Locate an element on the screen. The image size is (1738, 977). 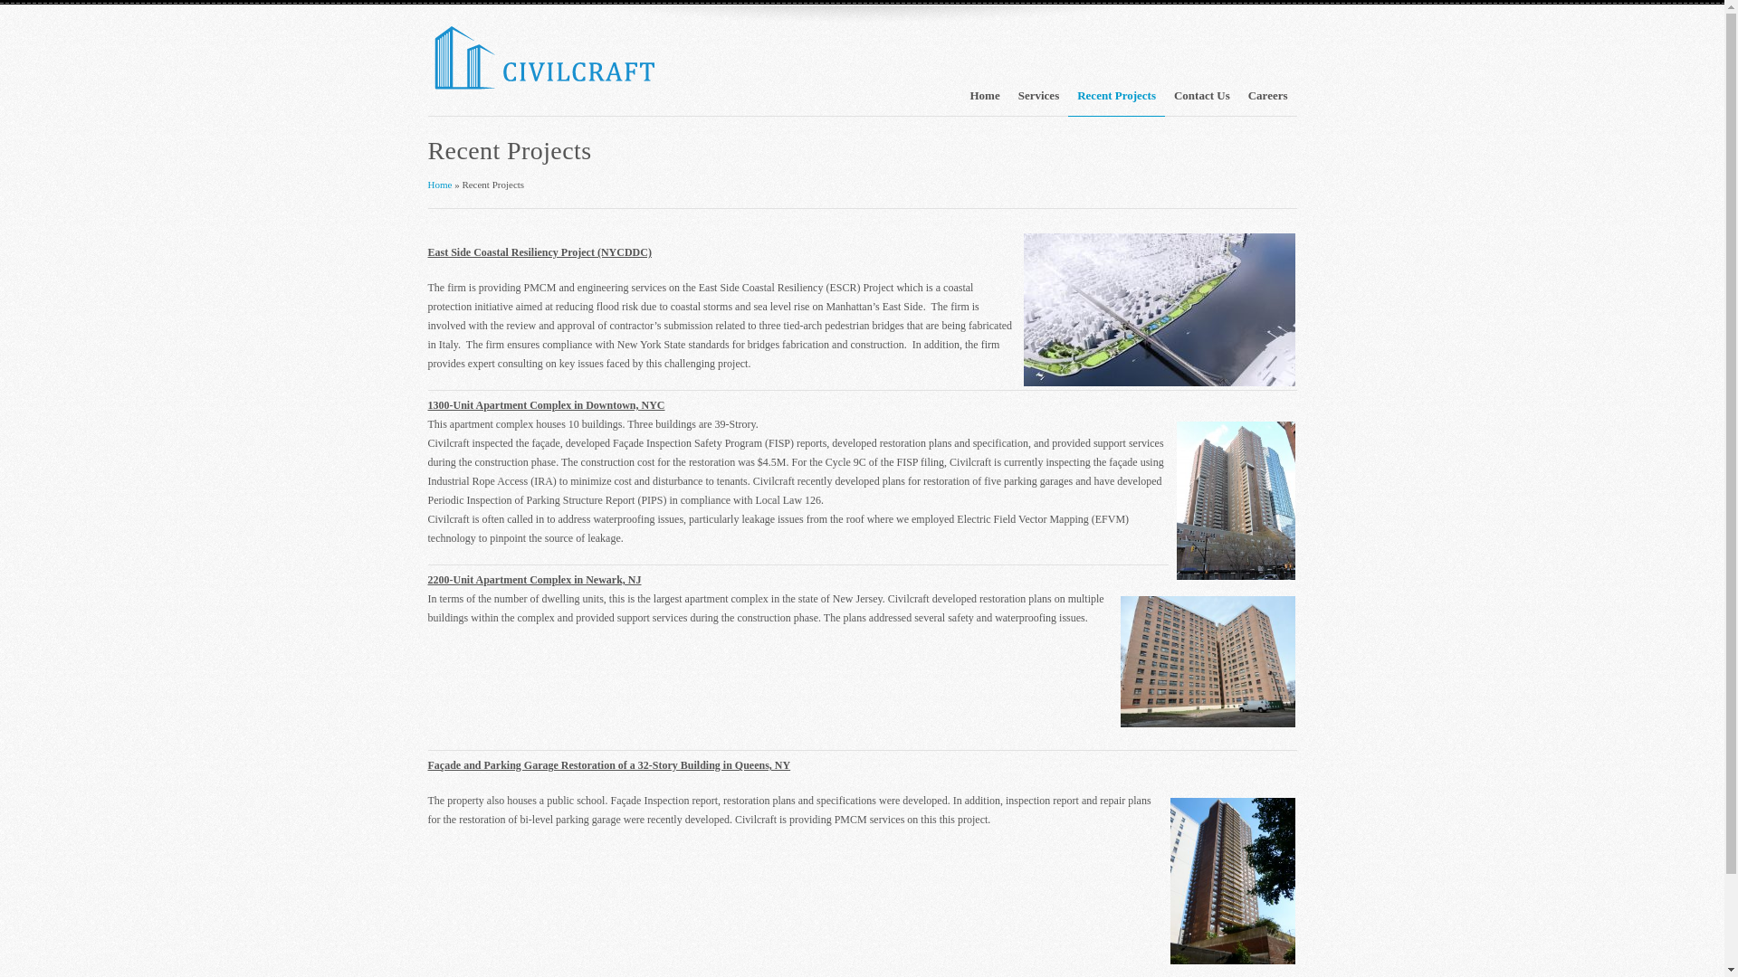
Home is located at coordinates (985, 104).